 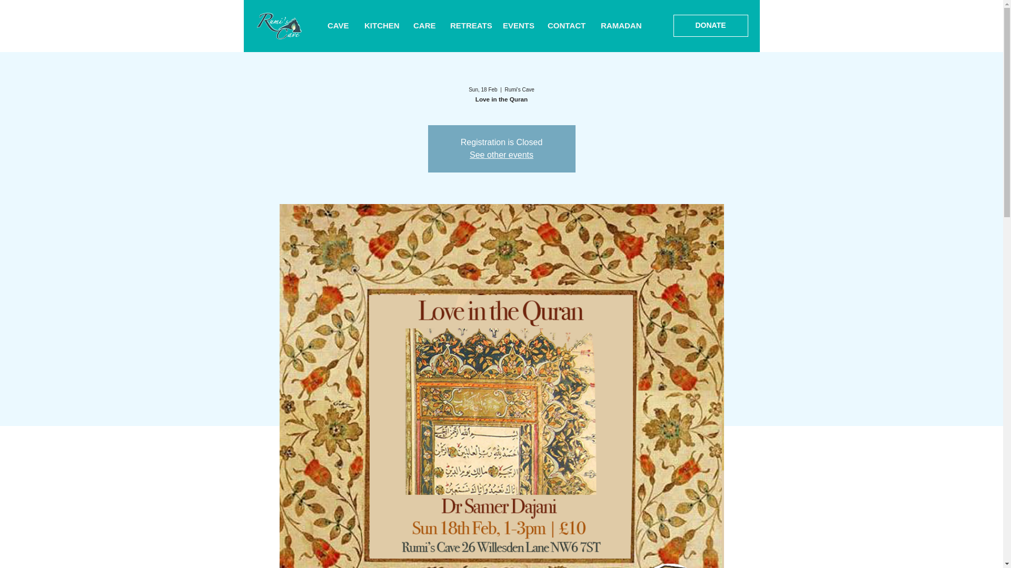 What do you see at coordinates (469, 26) in the screenshot?
I see `RETREATS` at bounding box center [469, 26].